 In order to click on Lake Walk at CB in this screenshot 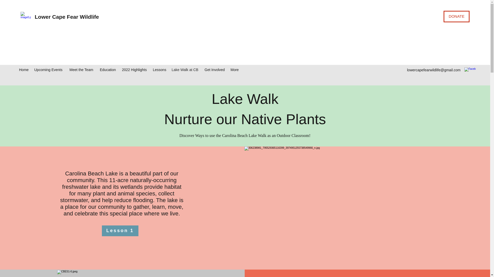, I will do `click(185, 70)`.